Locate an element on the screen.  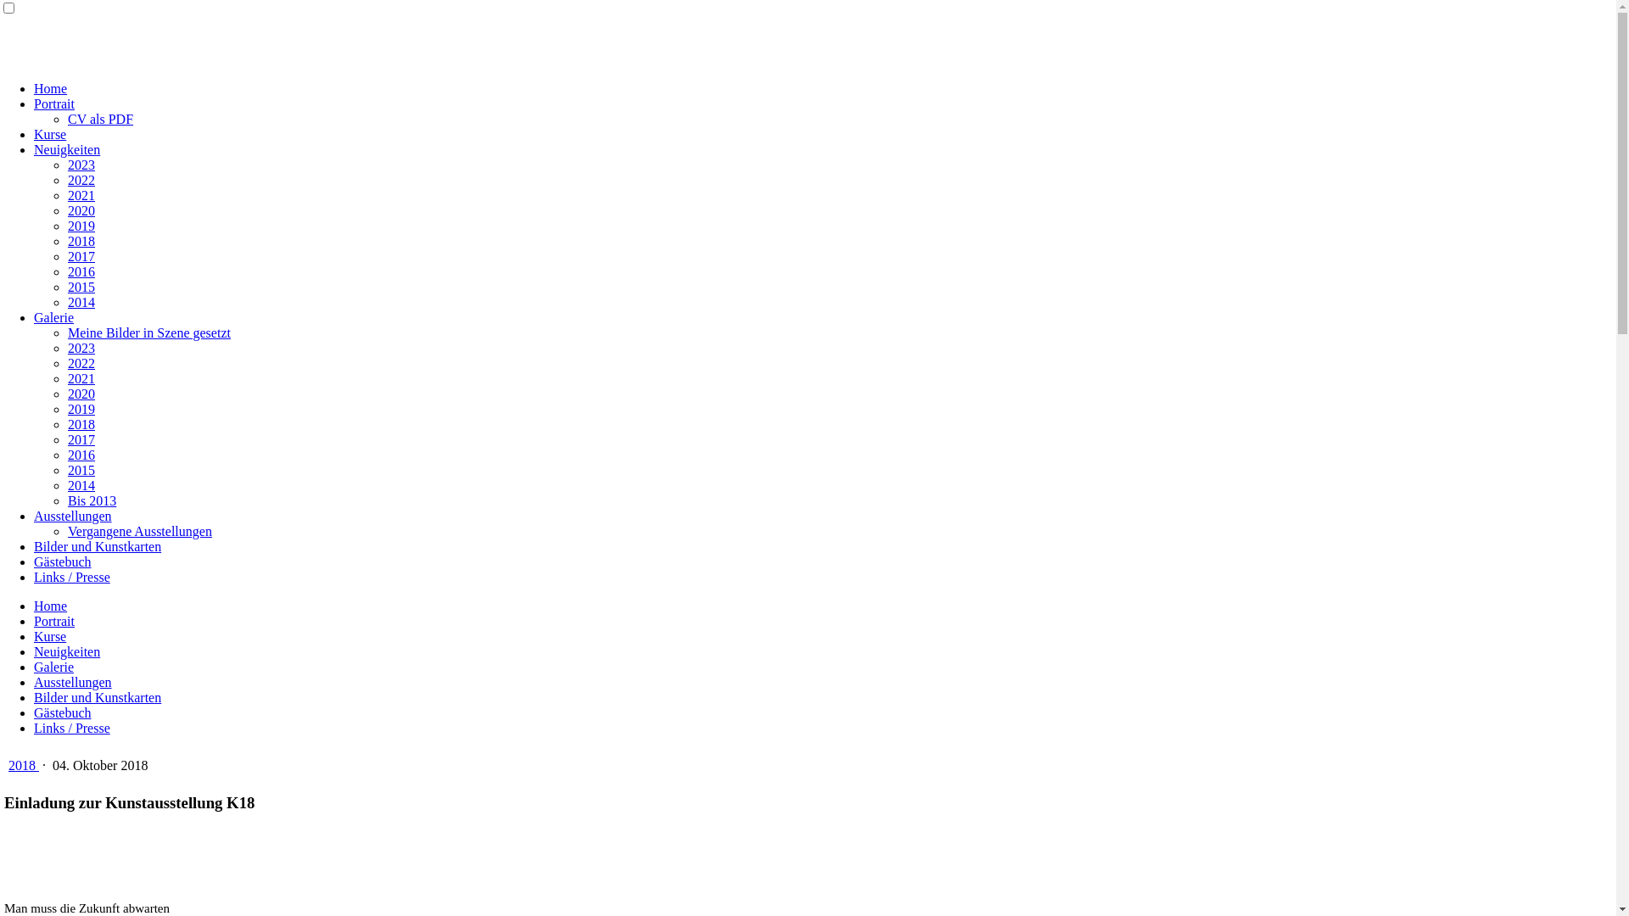
2021 is located at coordinates (81, 378).